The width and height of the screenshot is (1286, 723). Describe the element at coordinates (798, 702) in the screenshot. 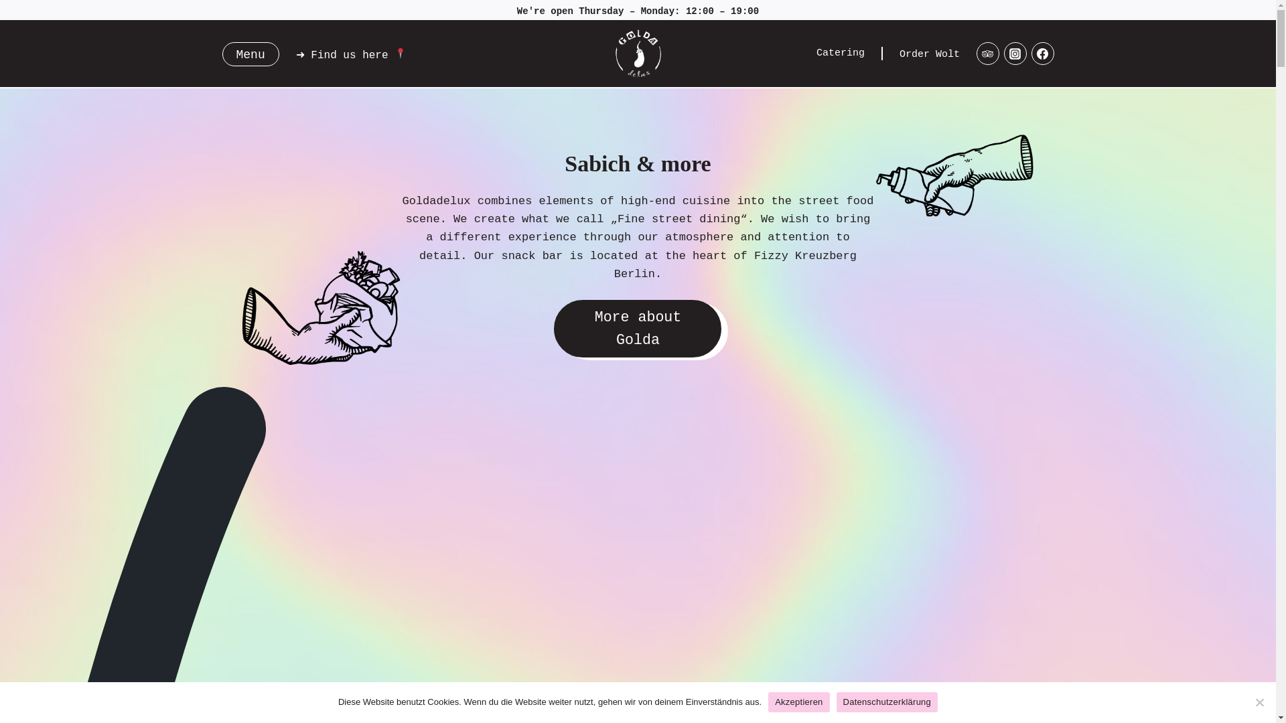

I see `Akzeptieren` at that location.